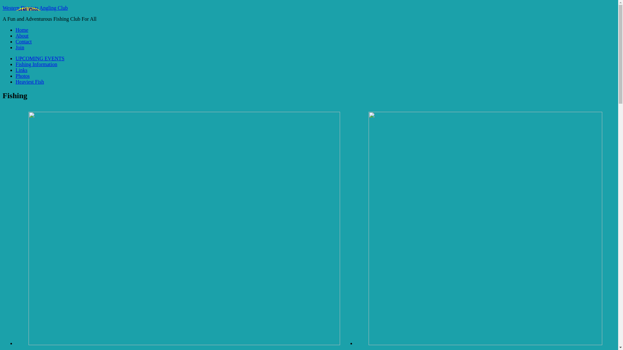 The width and height of the screenshot is (623, 350). Describe the element at coordinates (35, 8) in the screenshot. I see `Western Districts Angling Club` at that location.